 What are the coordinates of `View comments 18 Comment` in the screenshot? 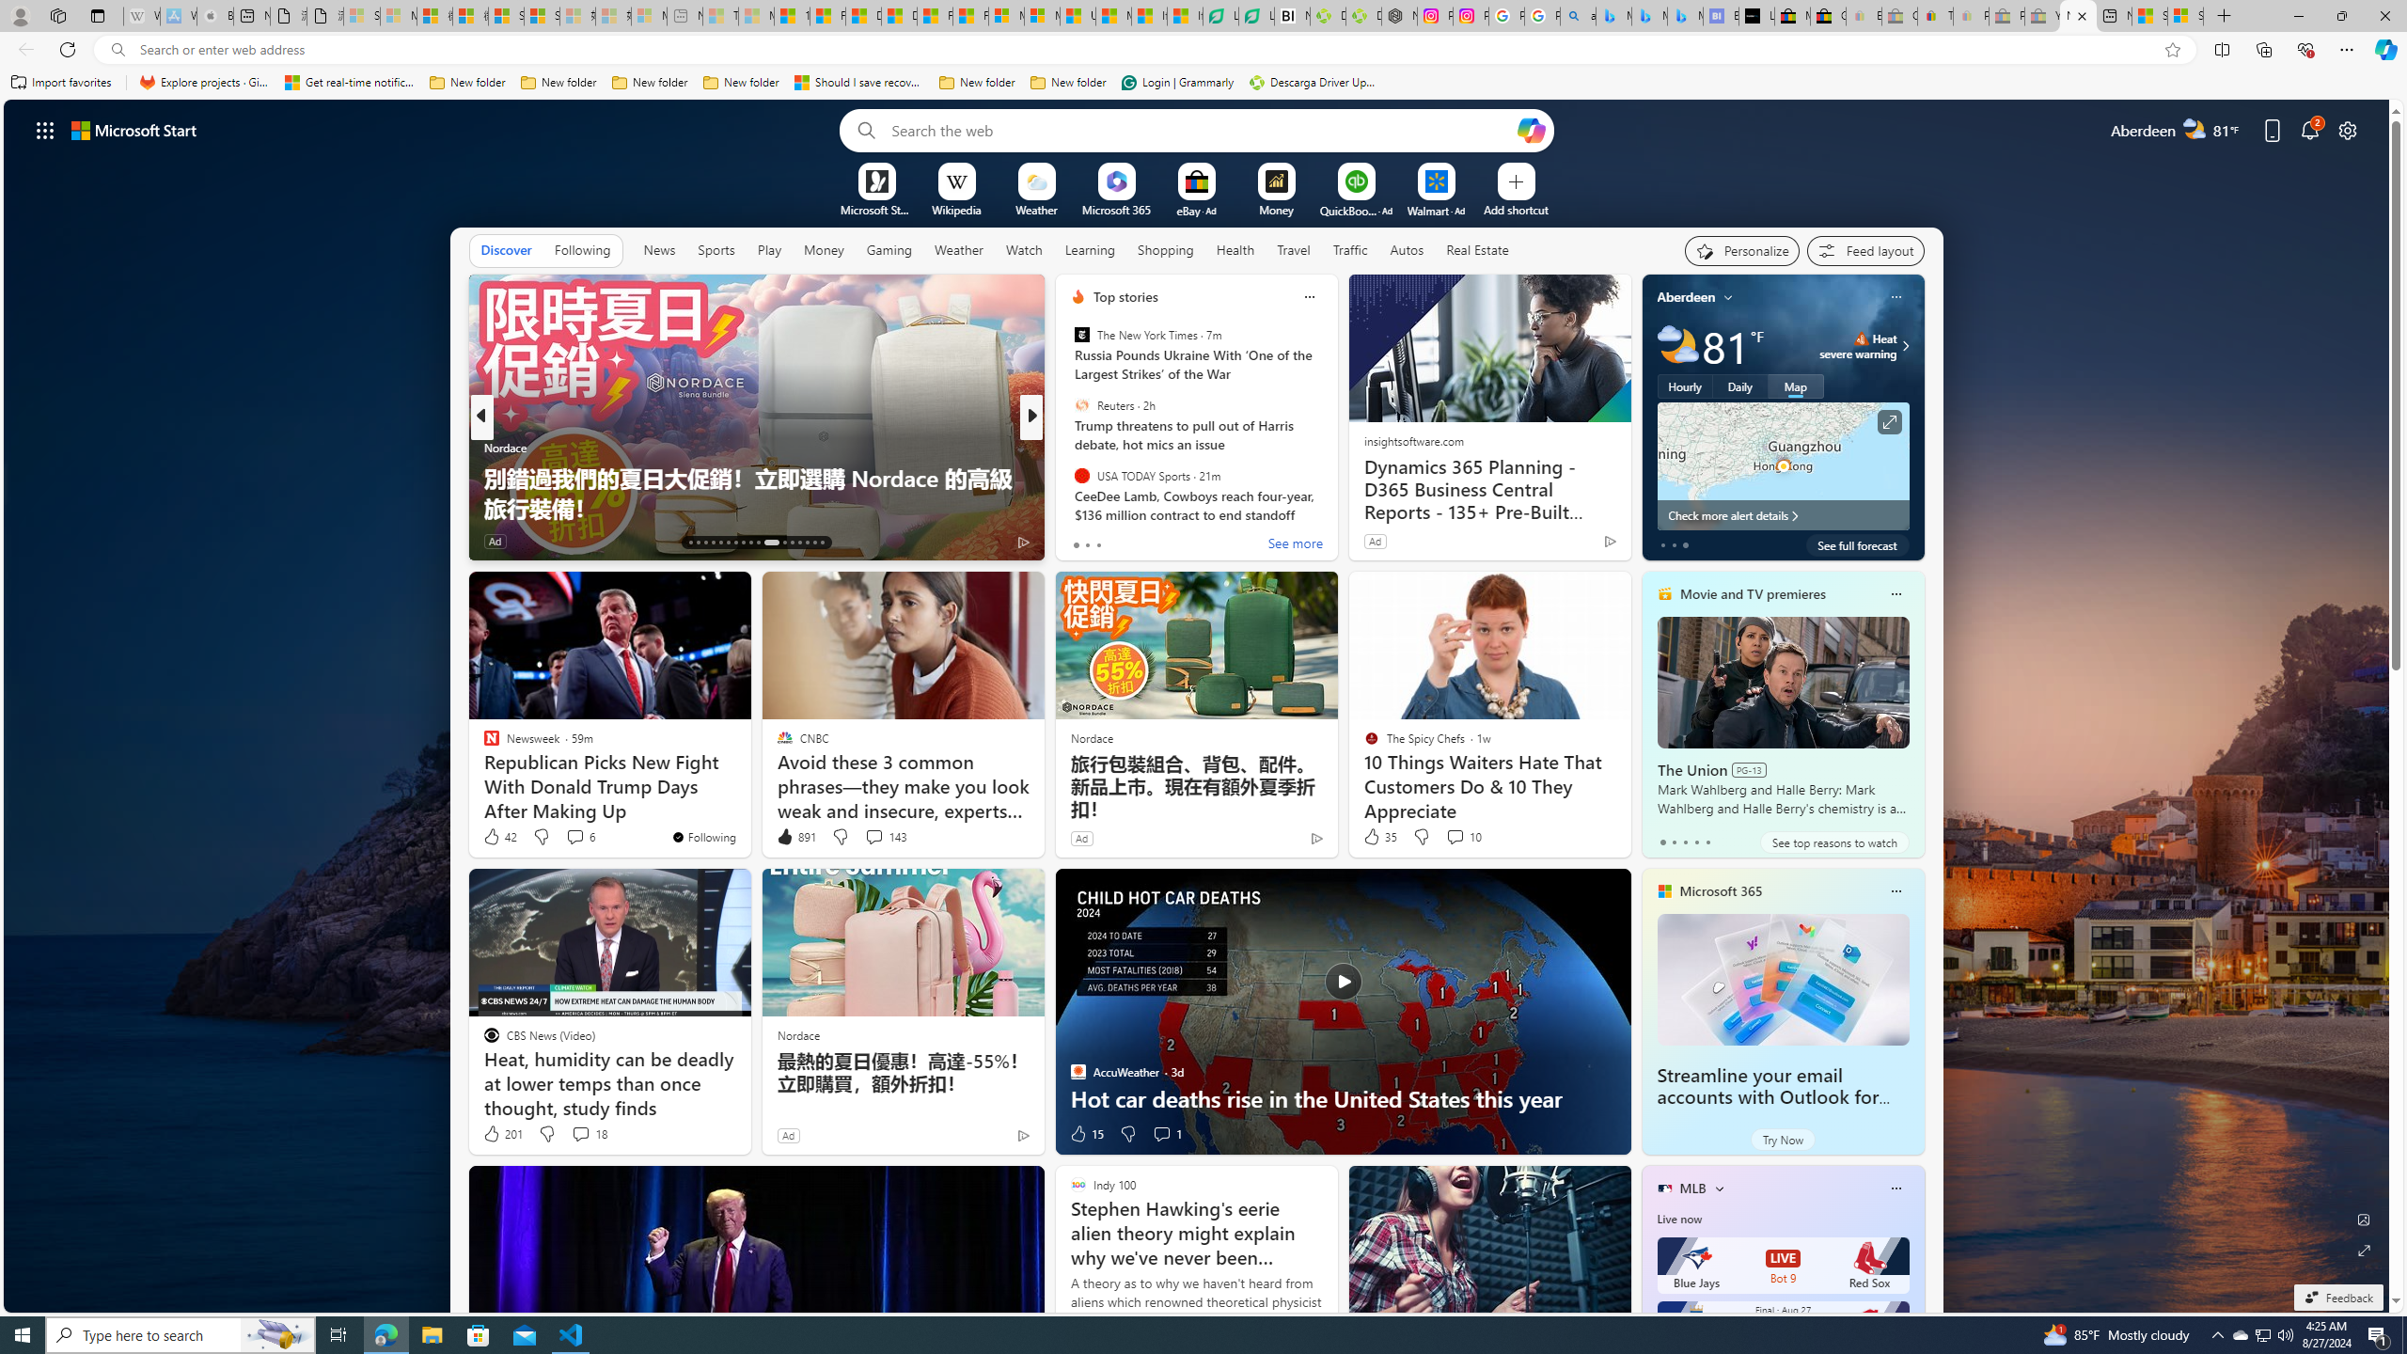 It's located at (589, 1134).